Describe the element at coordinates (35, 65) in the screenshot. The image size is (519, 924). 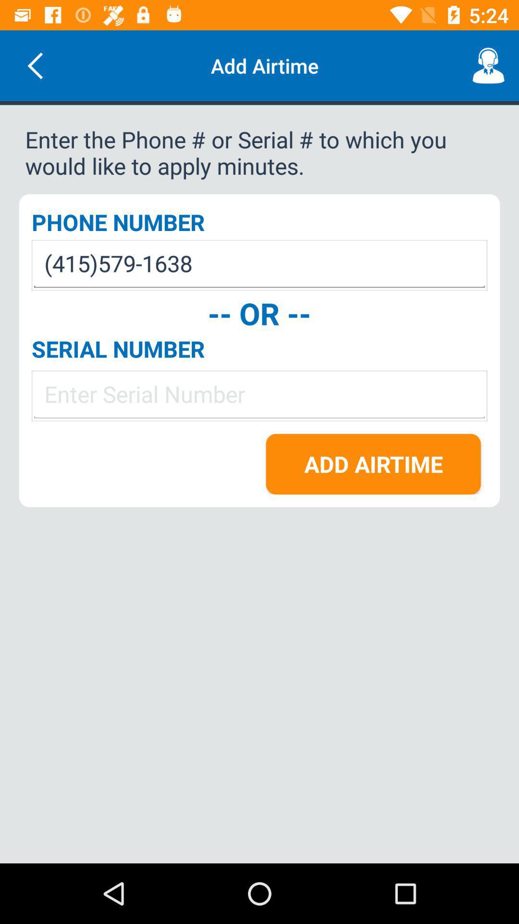
I see `choose the item to the left of the add airtime` at that location.